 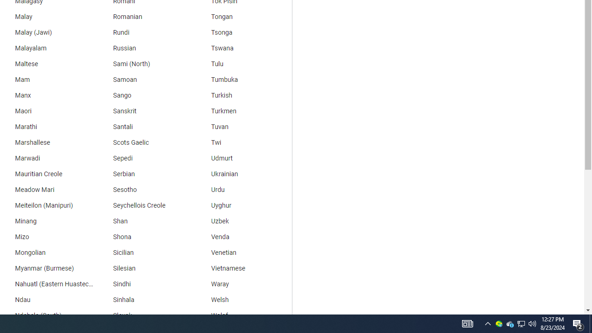 What do you see at coordinates (144, 300) in the screenshot?
I see `Sinhala` at bounding box center [144, 300].